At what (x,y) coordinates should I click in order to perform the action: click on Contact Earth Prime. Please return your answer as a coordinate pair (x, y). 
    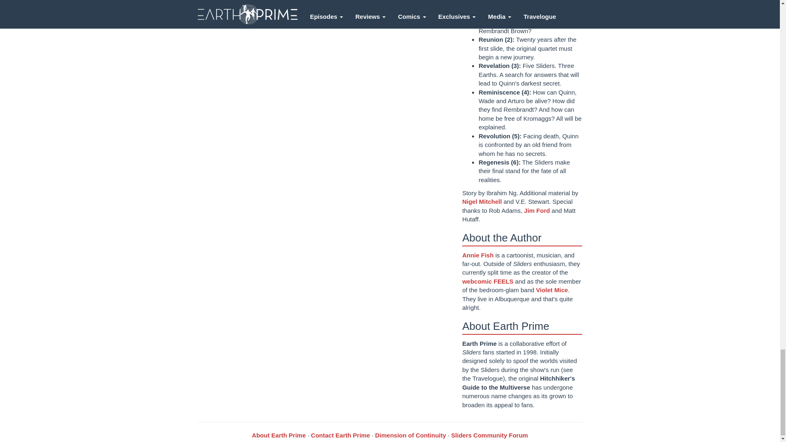
    Looking at the image, I should click on (341, 435).